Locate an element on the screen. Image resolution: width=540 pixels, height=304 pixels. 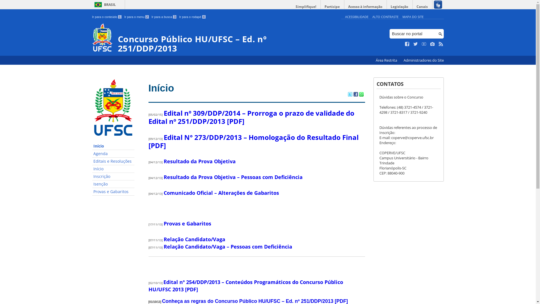
Veja no Instagram is located at coordinates (433, 44).